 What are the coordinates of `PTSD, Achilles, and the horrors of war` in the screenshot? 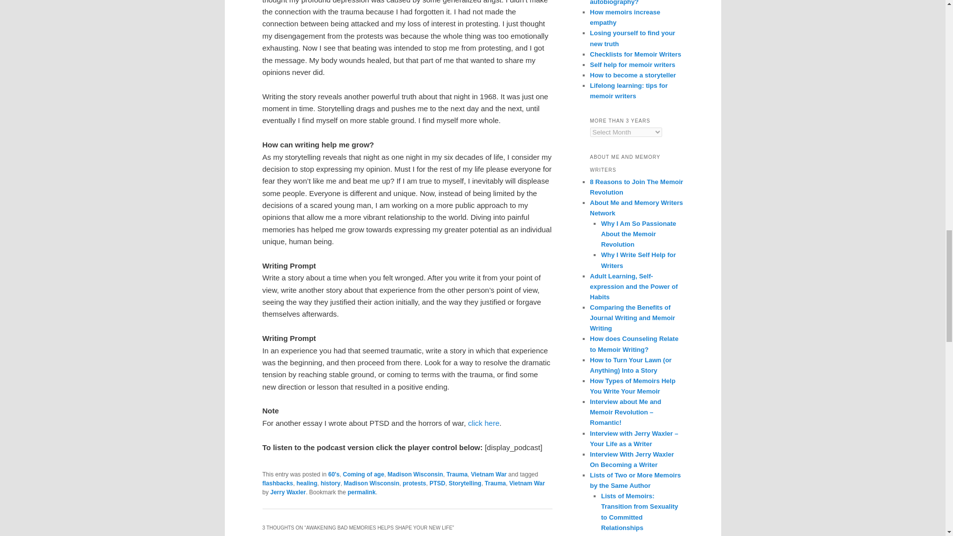 It's located at (483, 423).